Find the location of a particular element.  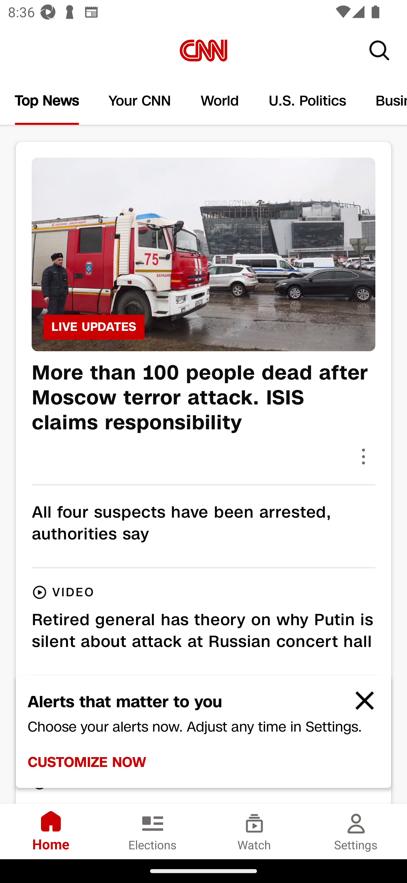

More actions is located at coordinates (363, 456).